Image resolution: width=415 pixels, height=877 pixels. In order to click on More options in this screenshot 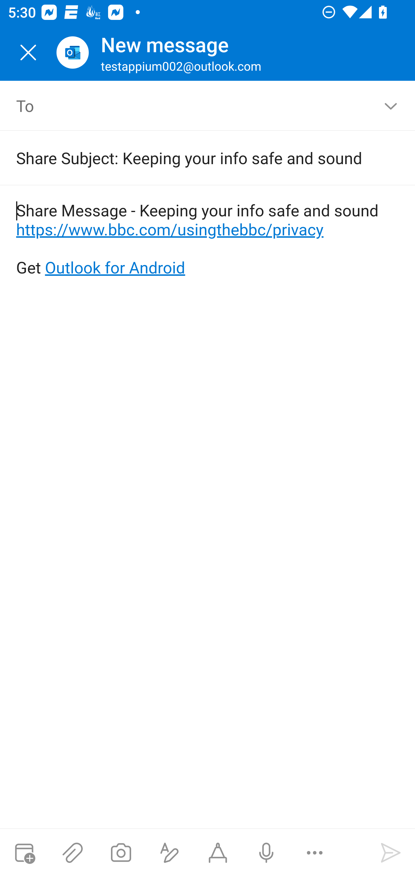, I will do `click(315, 853)`.